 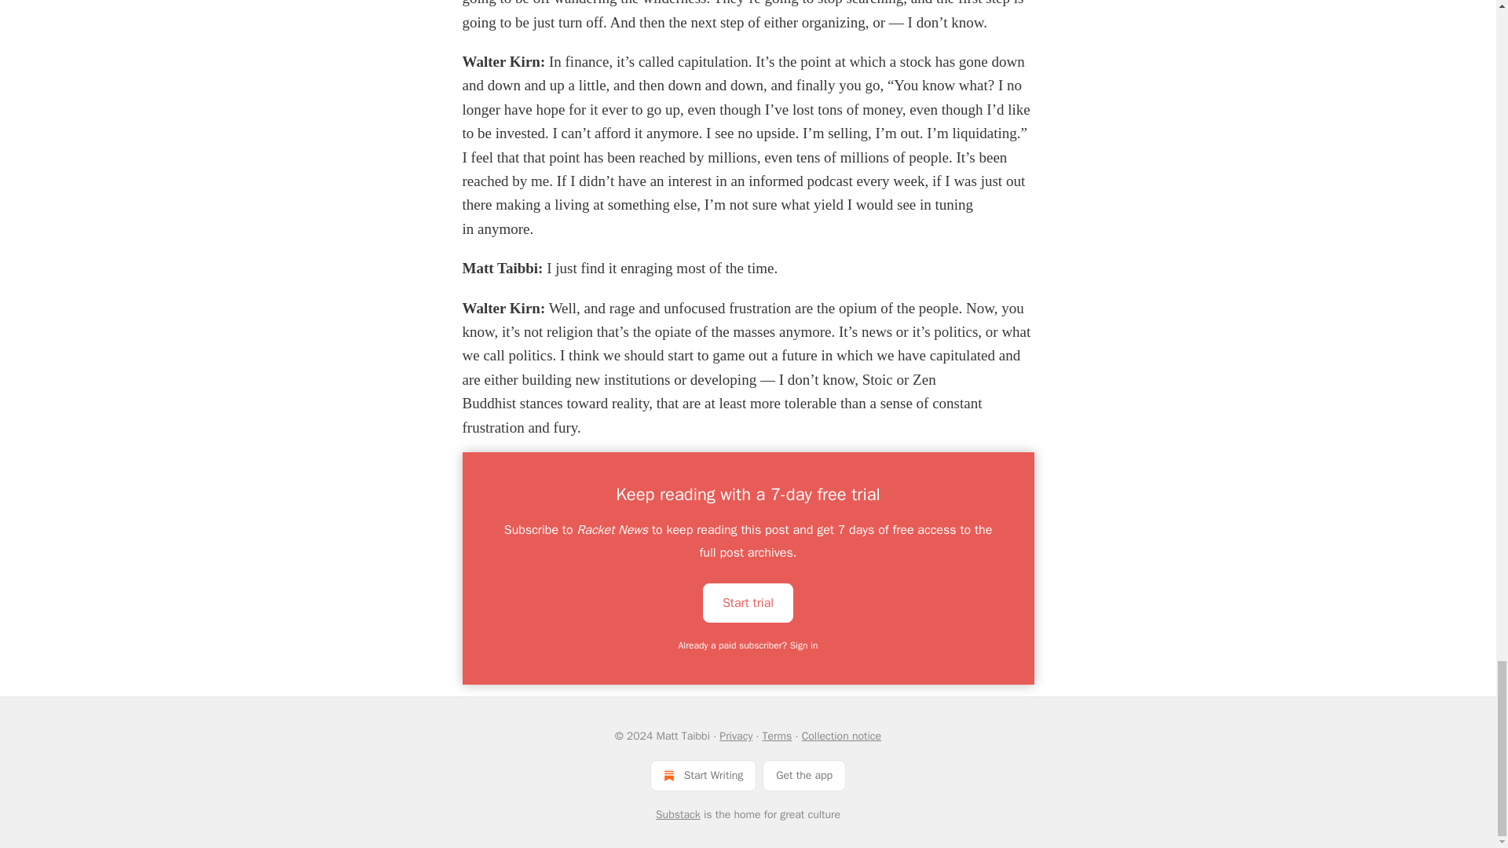 What do you see at coordinates (748, 601) in the screenshot?
I see `Start trial` at bounding box center [748, 601].